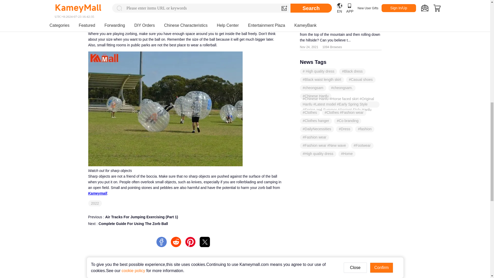  What do you see at coordinates (205, 242) in the screenshot?
I see `Kameymall` at bounding box center [205, 242].